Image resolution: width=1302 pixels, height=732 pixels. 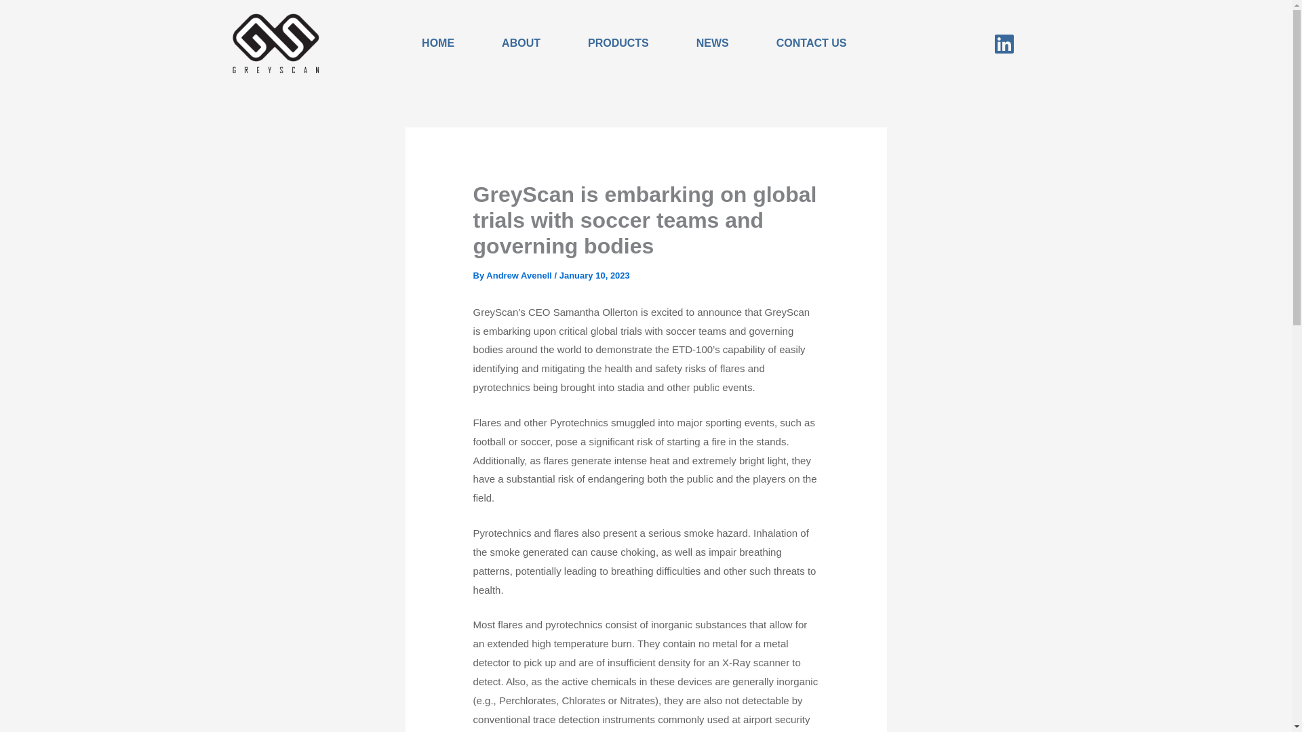 What do you see at coordinates (519, 275) in the screenshot?
I see `View all posts by Andrew Avenell` at bounding box center [519, 275].